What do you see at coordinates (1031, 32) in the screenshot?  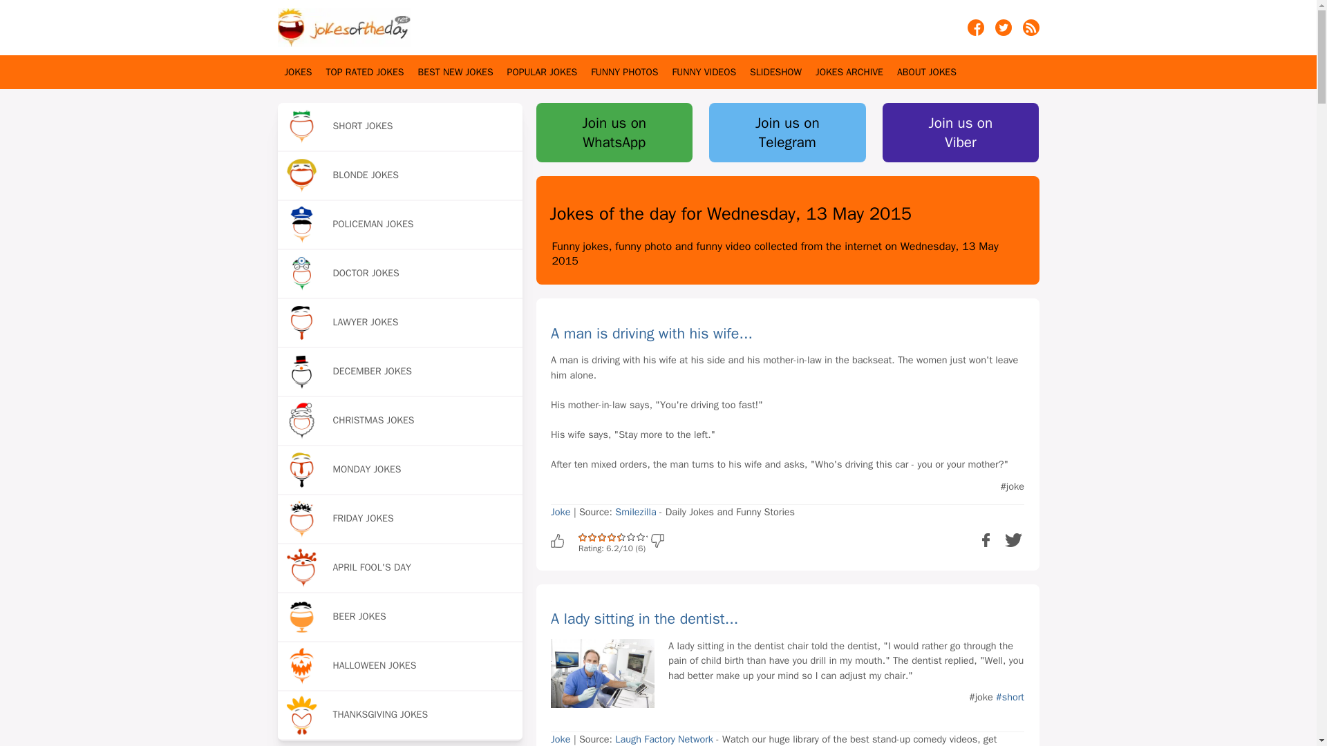 I see `Jokes of the day on RSS feed` at bounding box center [1031, 32].